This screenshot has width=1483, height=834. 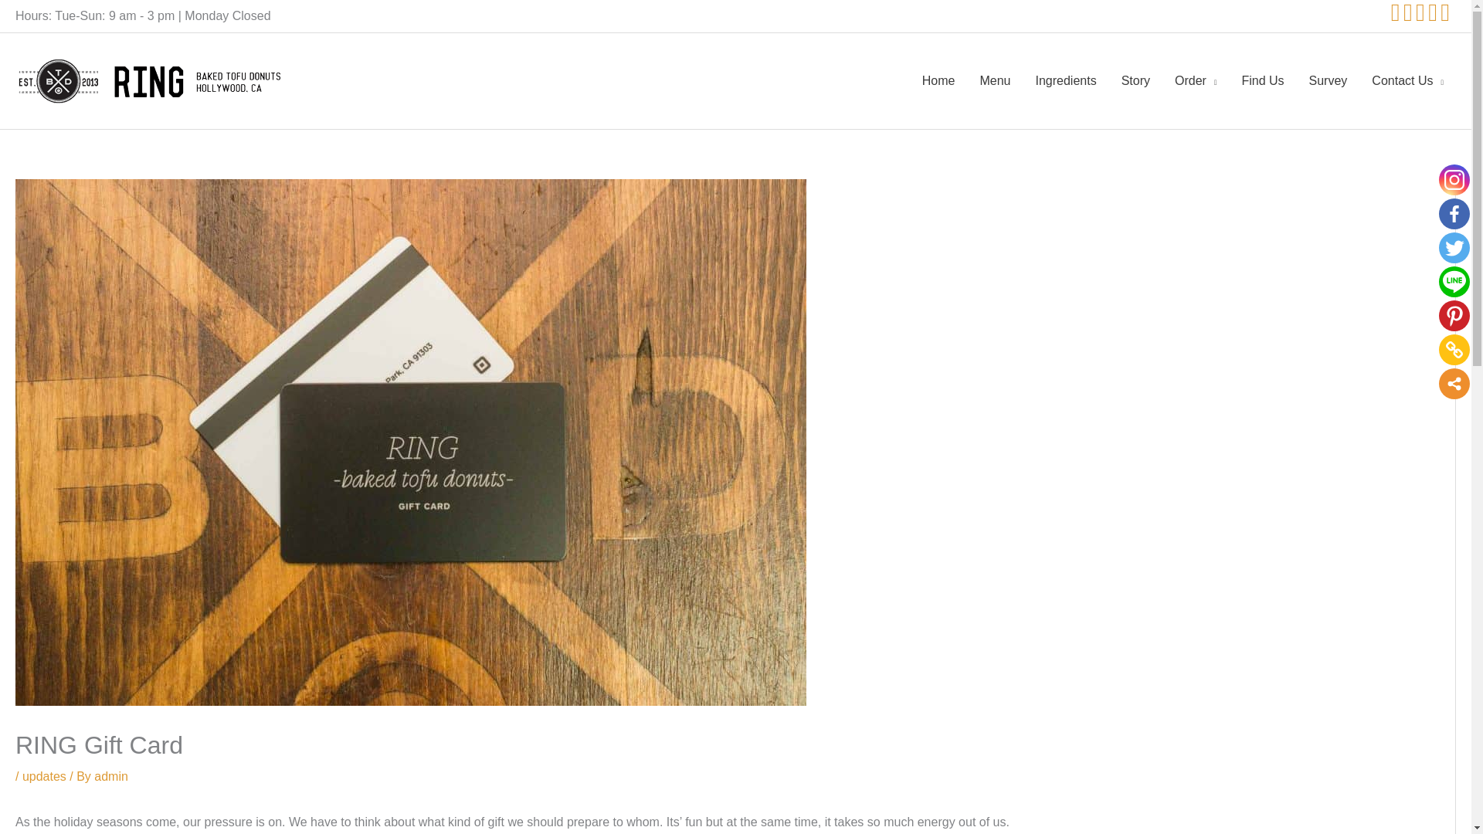 I want to click on Facebook, so click(x=1454, y=214).